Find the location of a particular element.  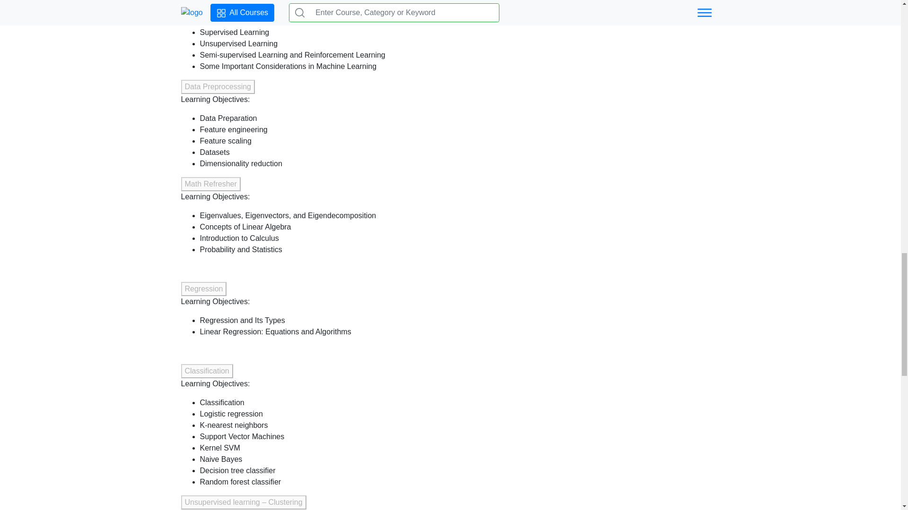

Math Refresher is located at coordinates (210, 184).